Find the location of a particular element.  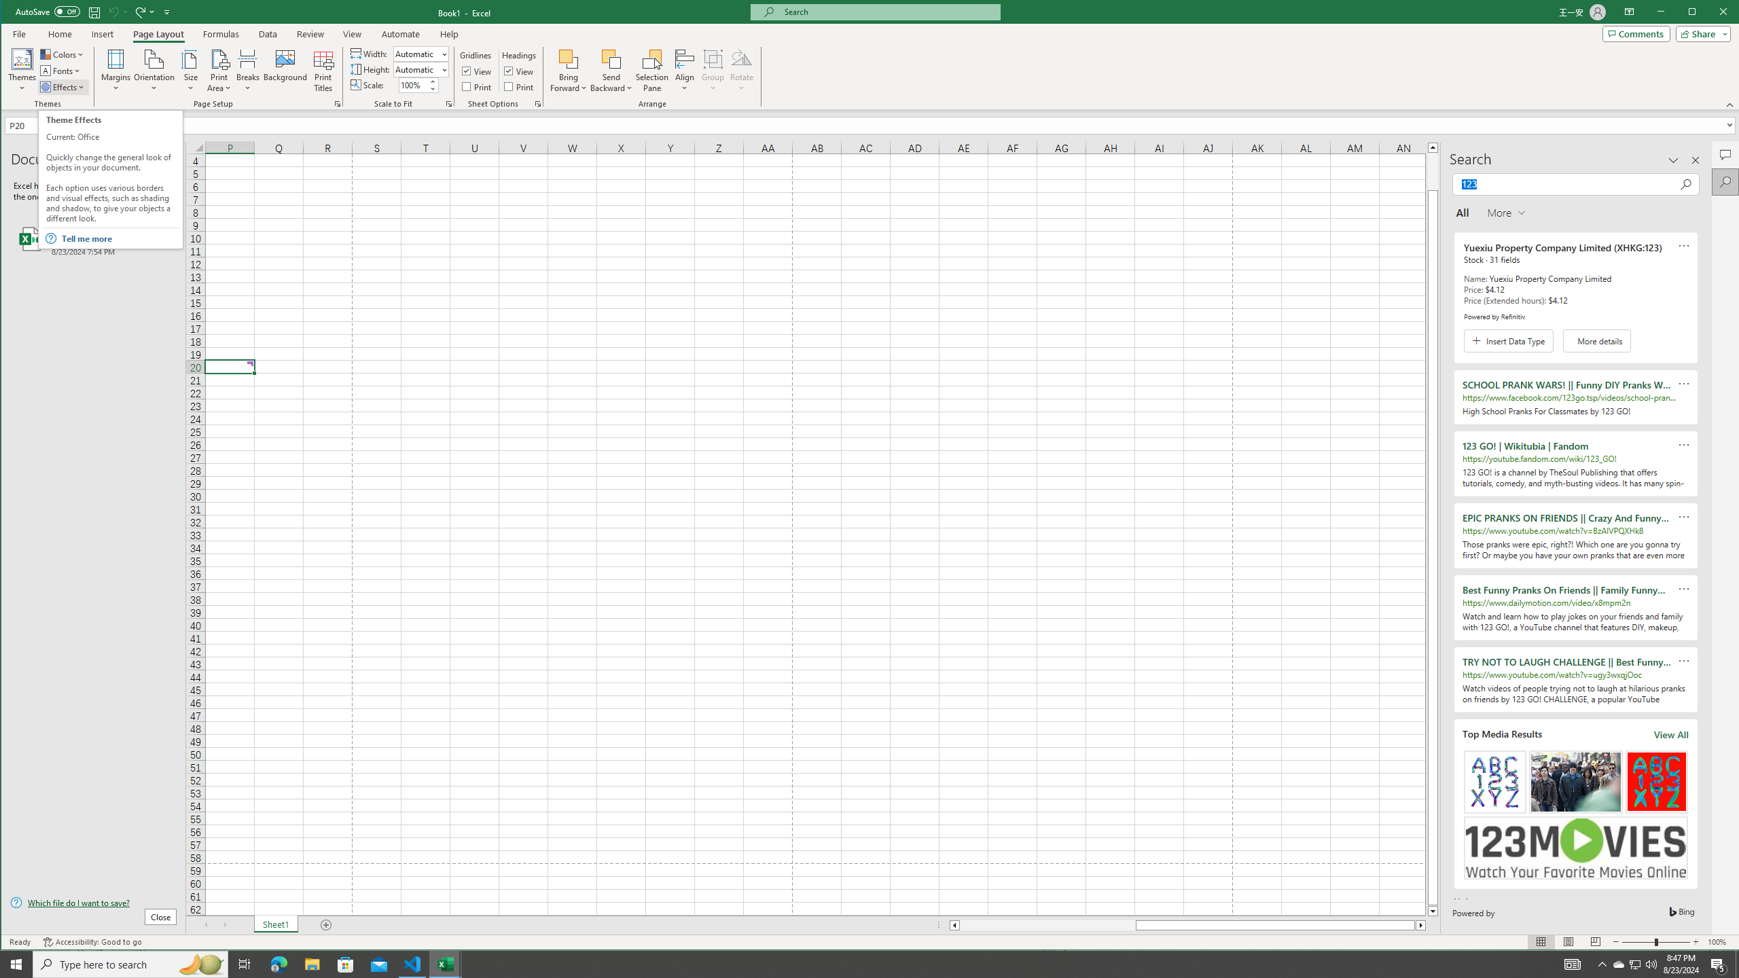

Colors is located at coordinates (63, 54).